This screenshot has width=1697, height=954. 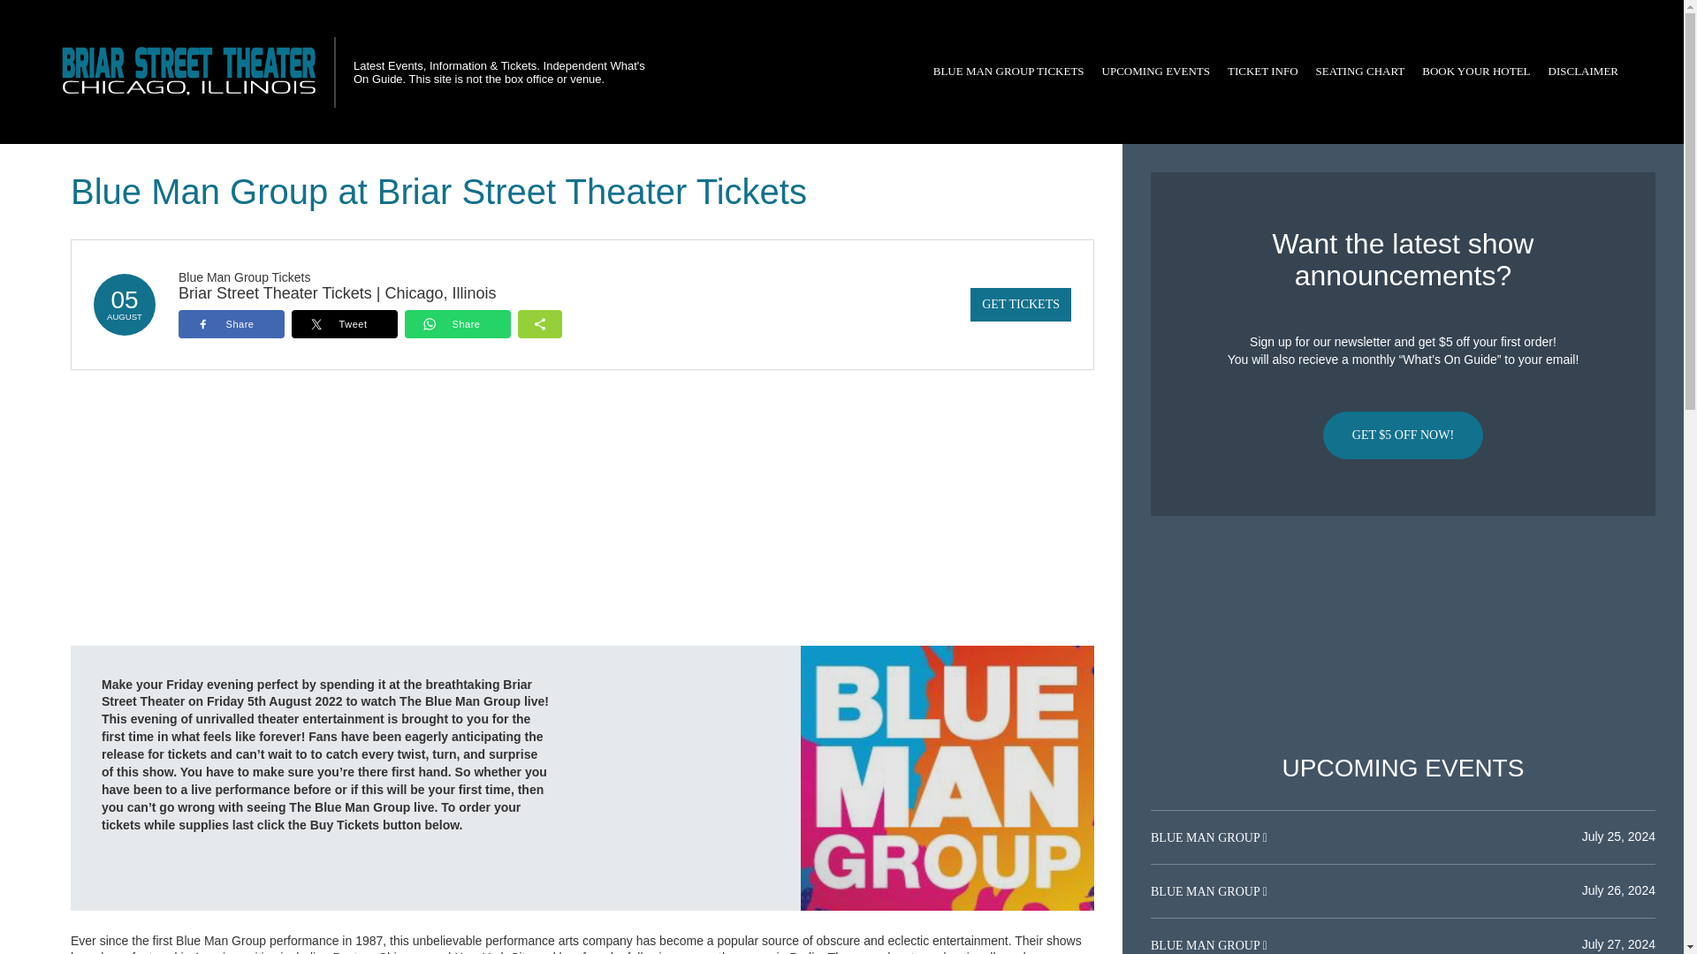 I want to click on SEATING CHART, so click(x=1359, y=72).